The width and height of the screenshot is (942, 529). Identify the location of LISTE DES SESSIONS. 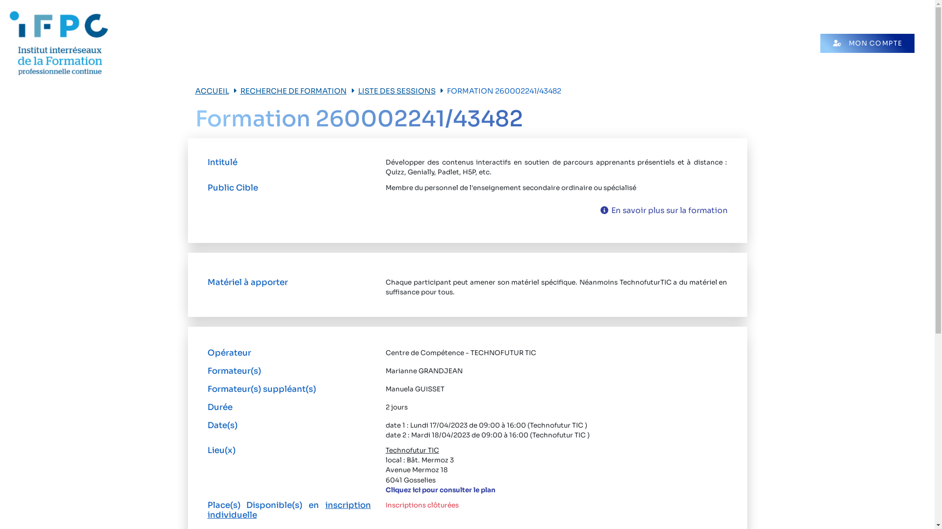
(397, 91).